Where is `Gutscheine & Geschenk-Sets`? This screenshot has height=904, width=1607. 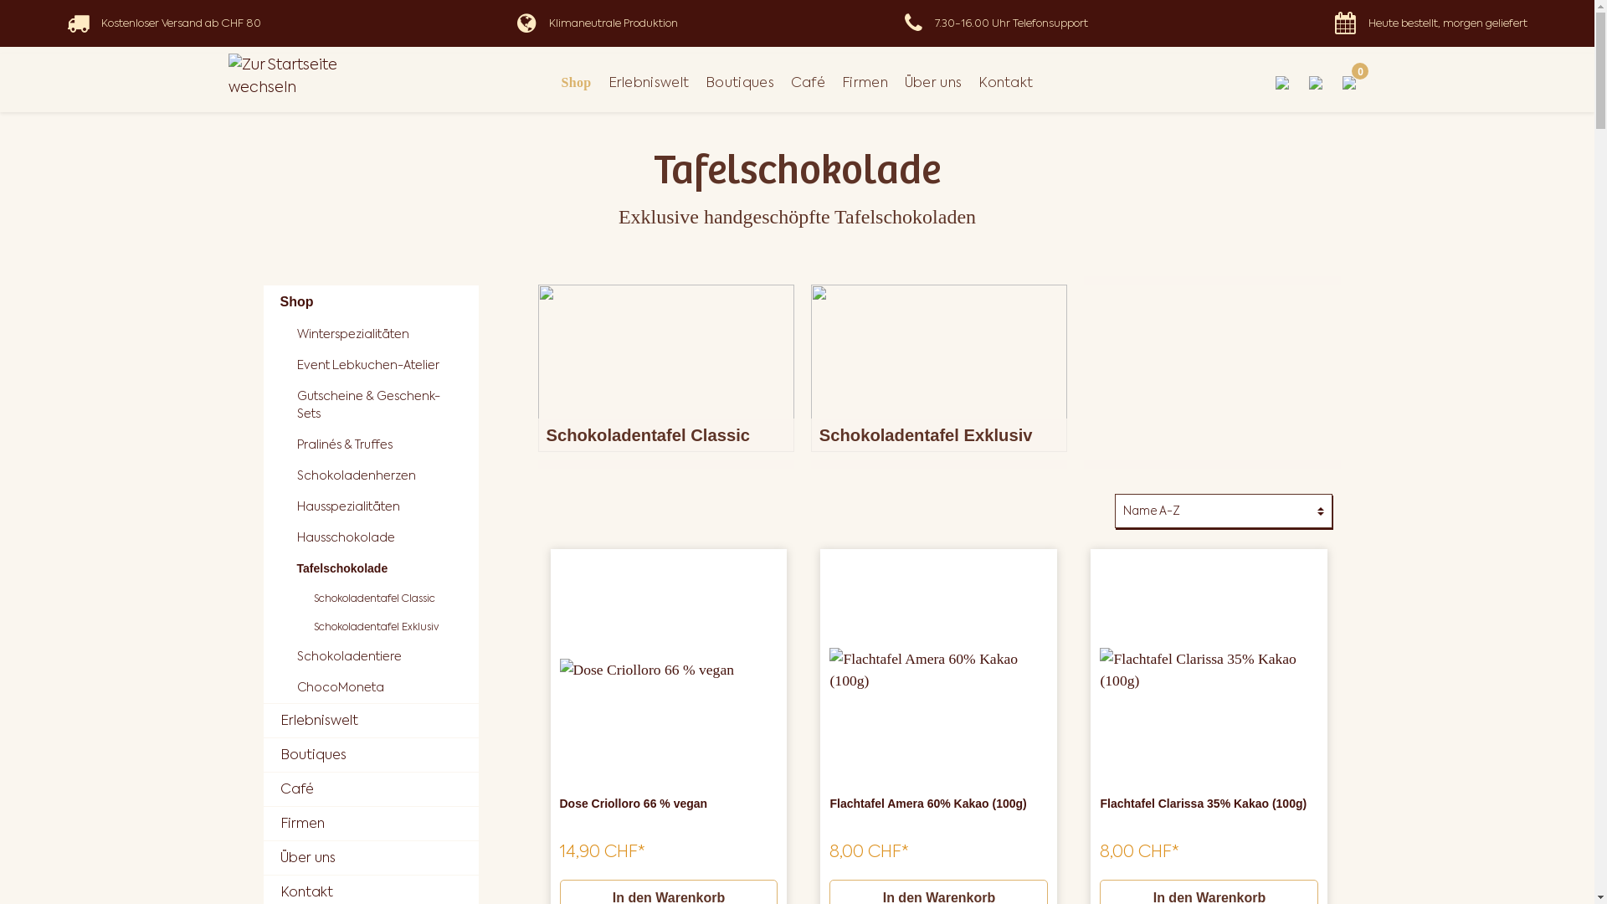 Gutscheine & Geschenk-Sets is located at coordinates (378, 405).